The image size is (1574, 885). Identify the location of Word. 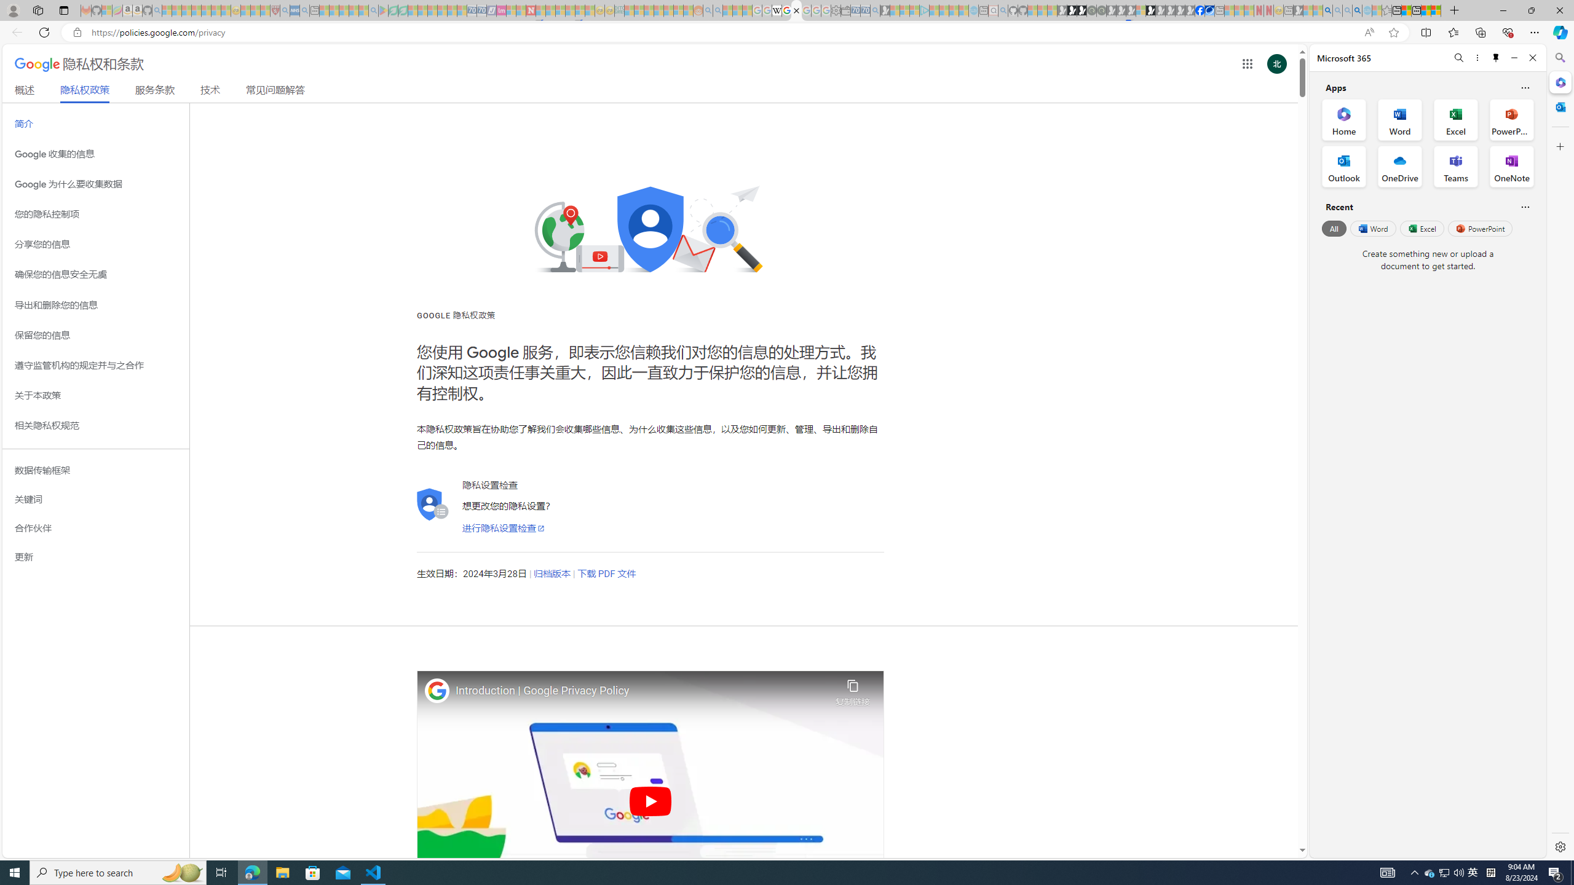
(1372, 228).